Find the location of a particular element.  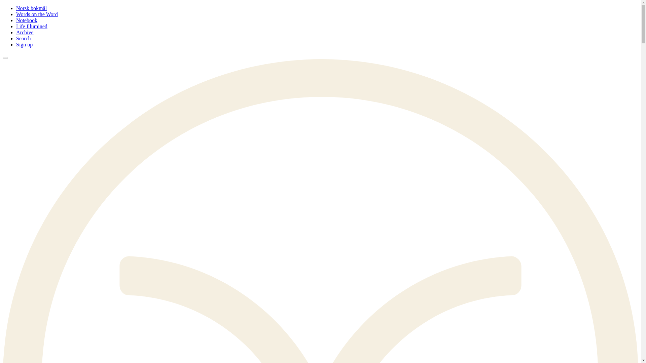

Archive is located at coordinates (25, 32).